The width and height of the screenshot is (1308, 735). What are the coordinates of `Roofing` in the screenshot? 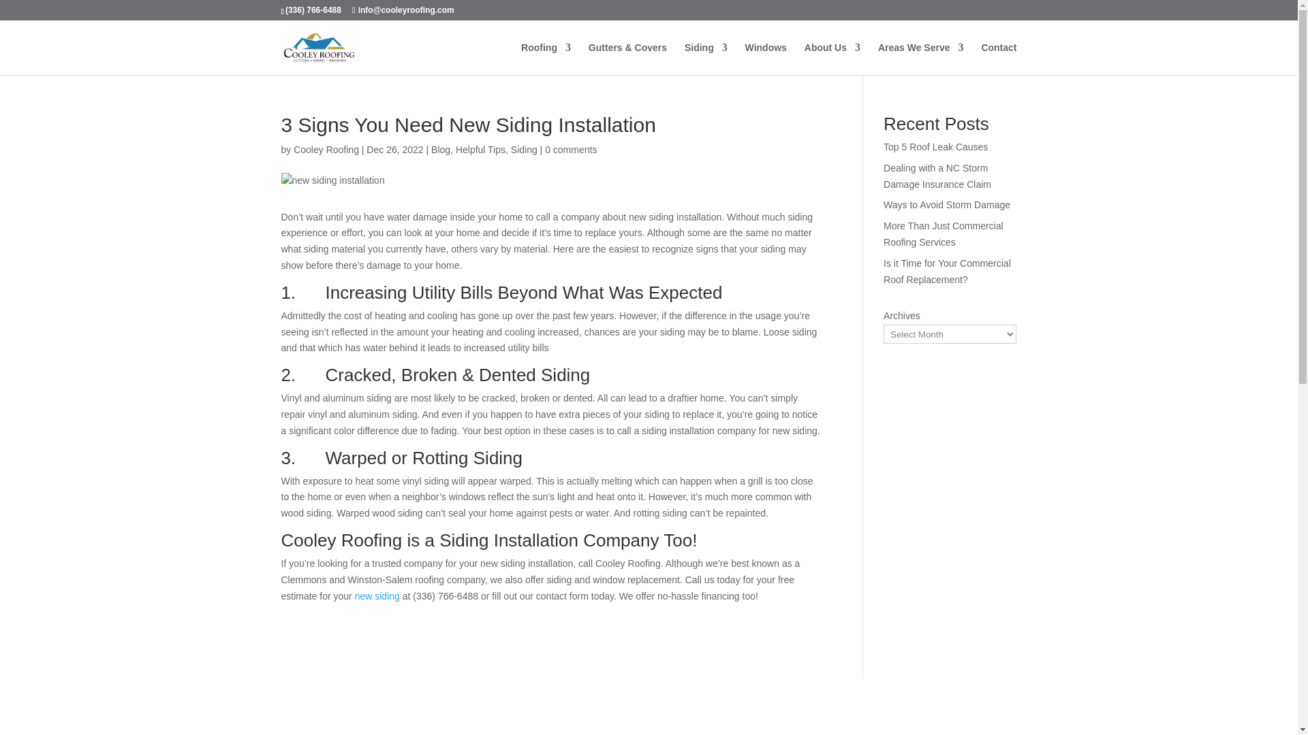 It's located at (545, 59).